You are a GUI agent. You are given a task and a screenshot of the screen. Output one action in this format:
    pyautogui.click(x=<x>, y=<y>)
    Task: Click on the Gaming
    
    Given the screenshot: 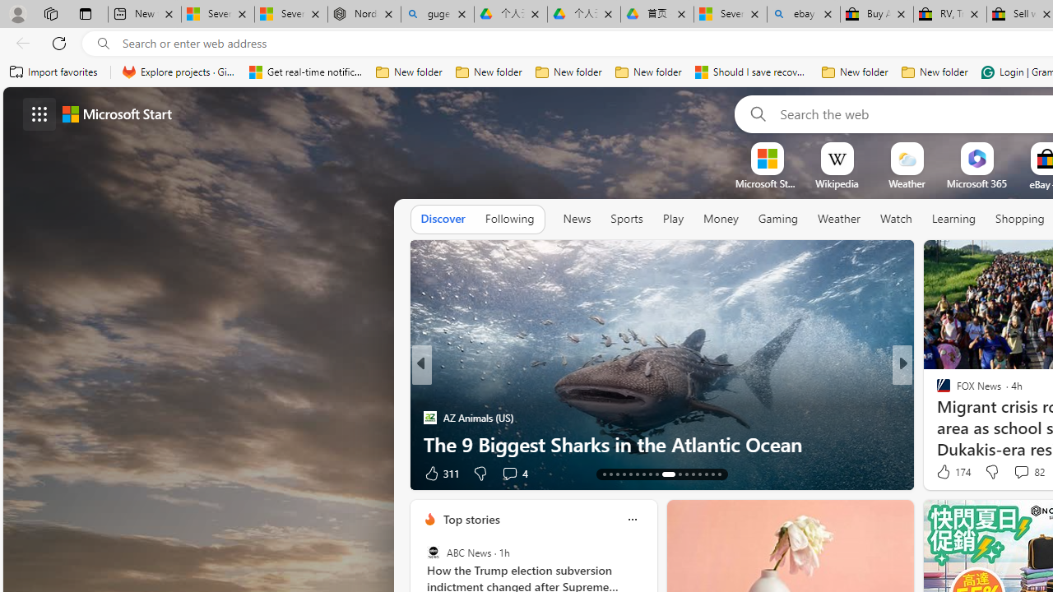 What is the action you would take?
    pyautogui.click(x=778, y=219)
    